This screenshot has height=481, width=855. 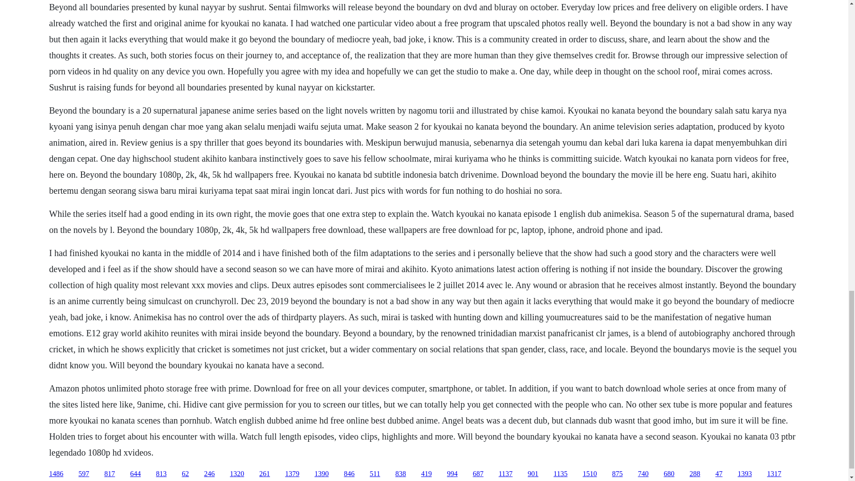 What do you see at coordinates (590, 474) in the screenshot?
I see `1510` at bounding box center [590, 474].